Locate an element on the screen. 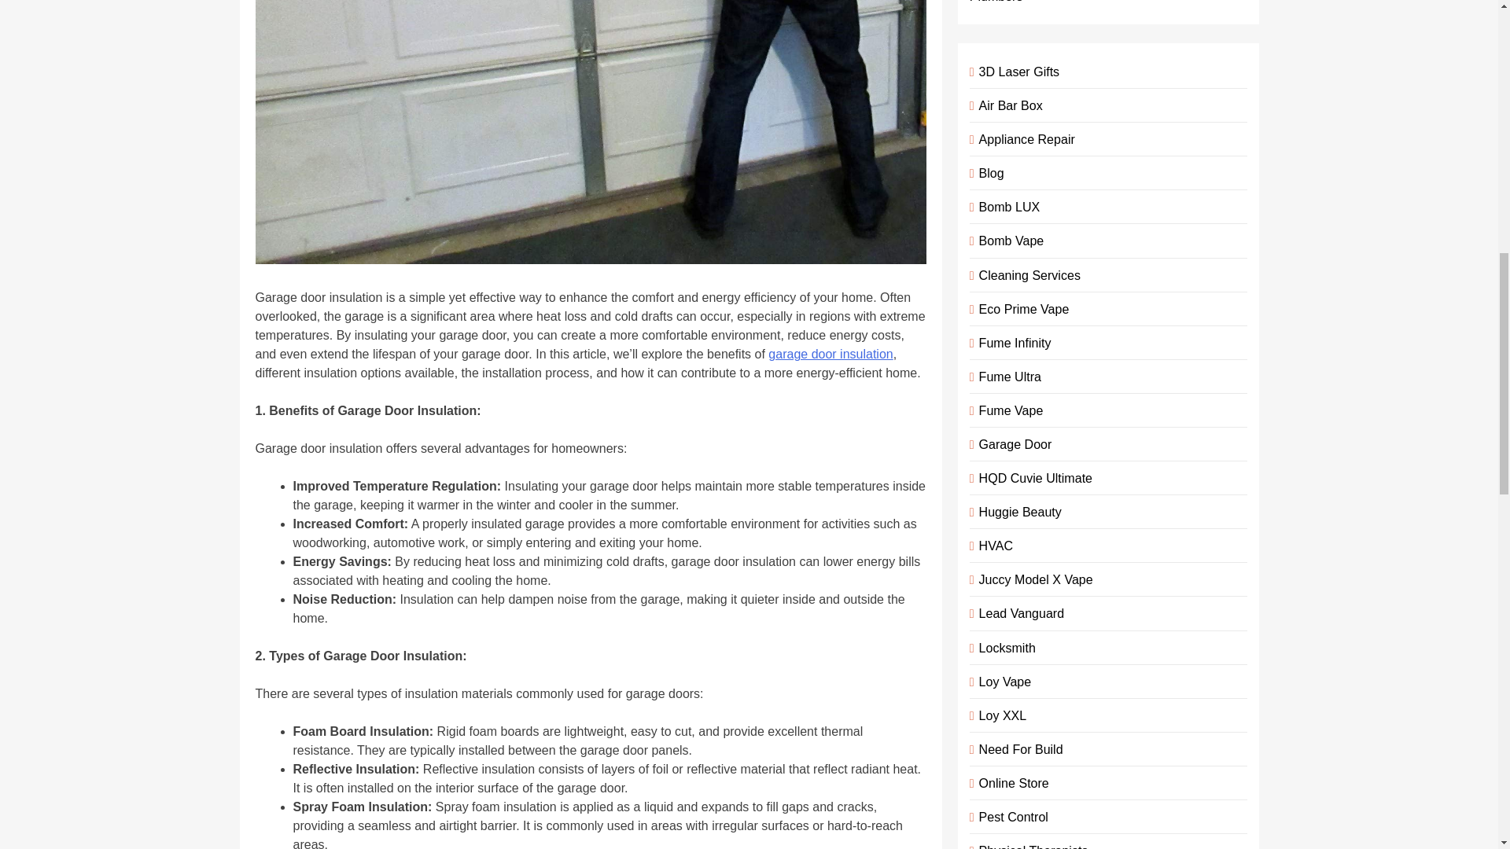 This screenshot has height=849, width=1510. Blog is located at coordinates (989, 172).